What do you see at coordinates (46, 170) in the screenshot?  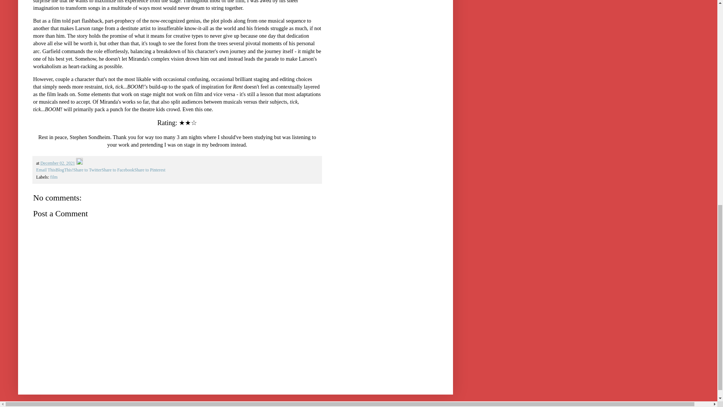 I see `Email This` at bounding box center [46, 170].